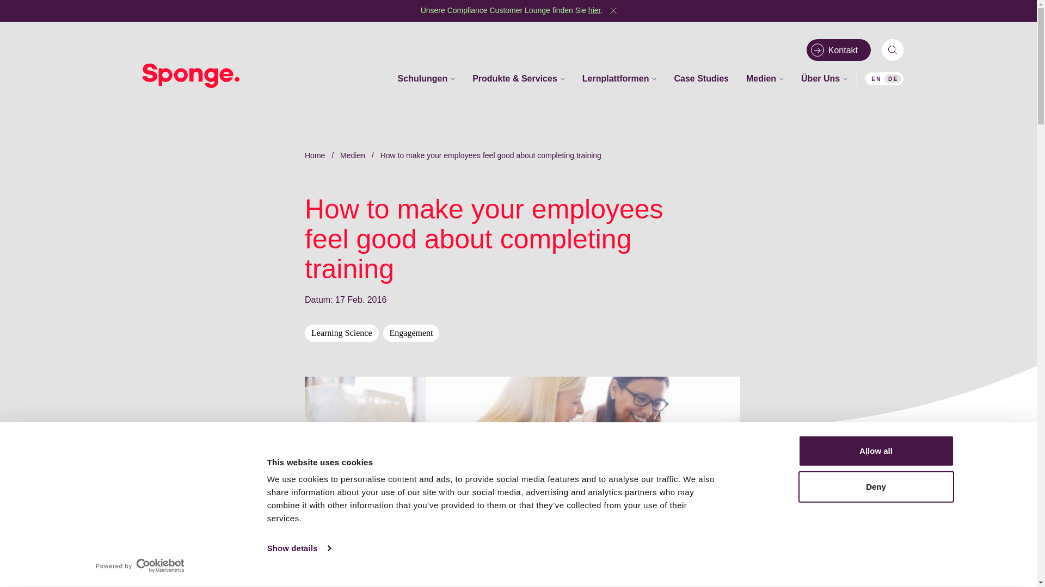 This screenshot has height=587, width=1045. What do you see at coordinates (298, 548) in the screenshot?
I see `Show details` at bounding box center [298, 548].